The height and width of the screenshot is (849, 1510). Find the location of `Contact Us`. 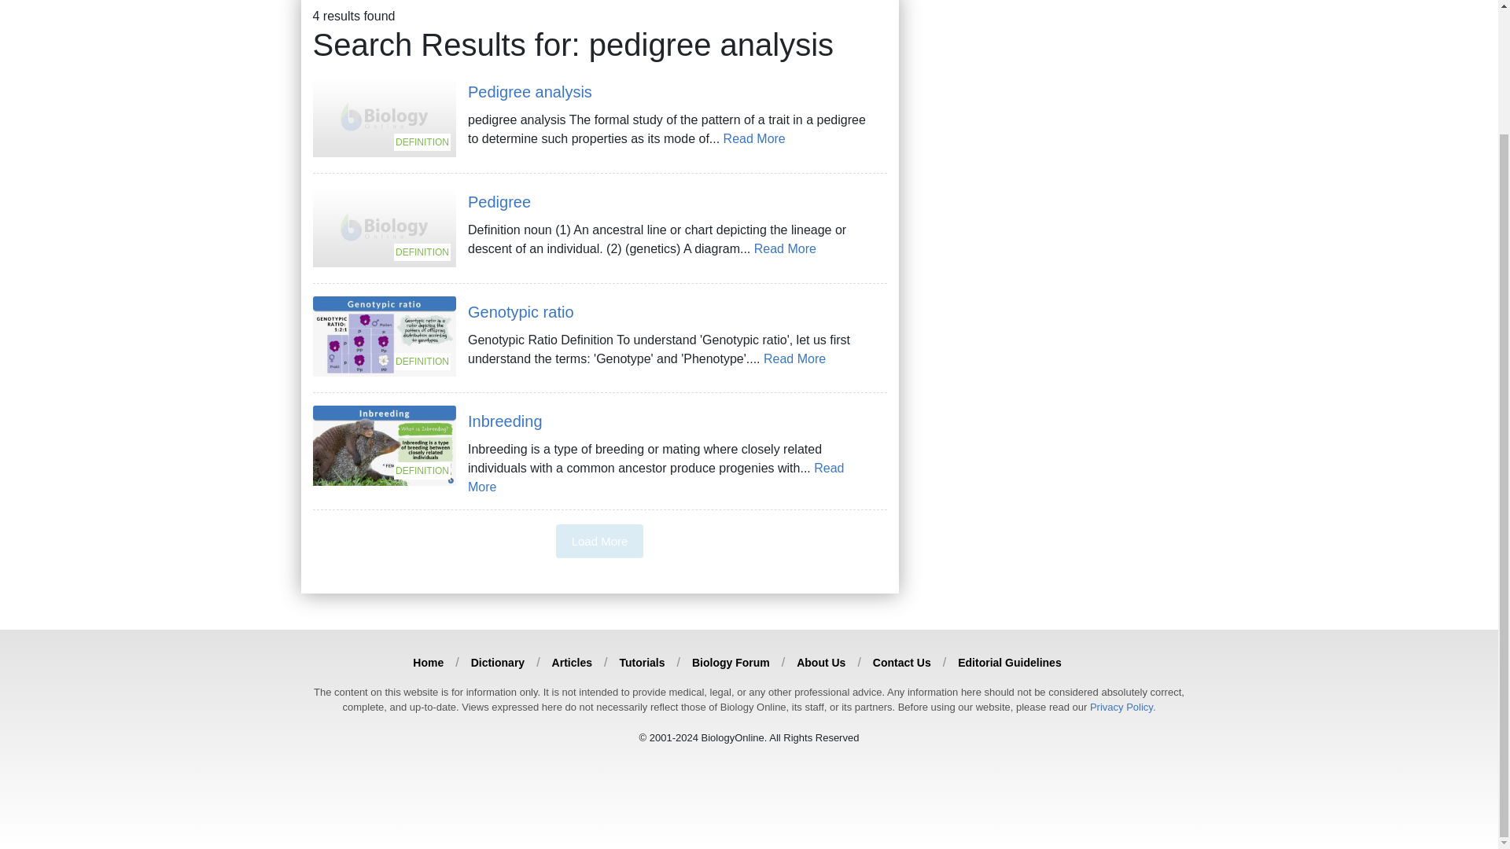

Contact Us is located at coordinates (901, 662).